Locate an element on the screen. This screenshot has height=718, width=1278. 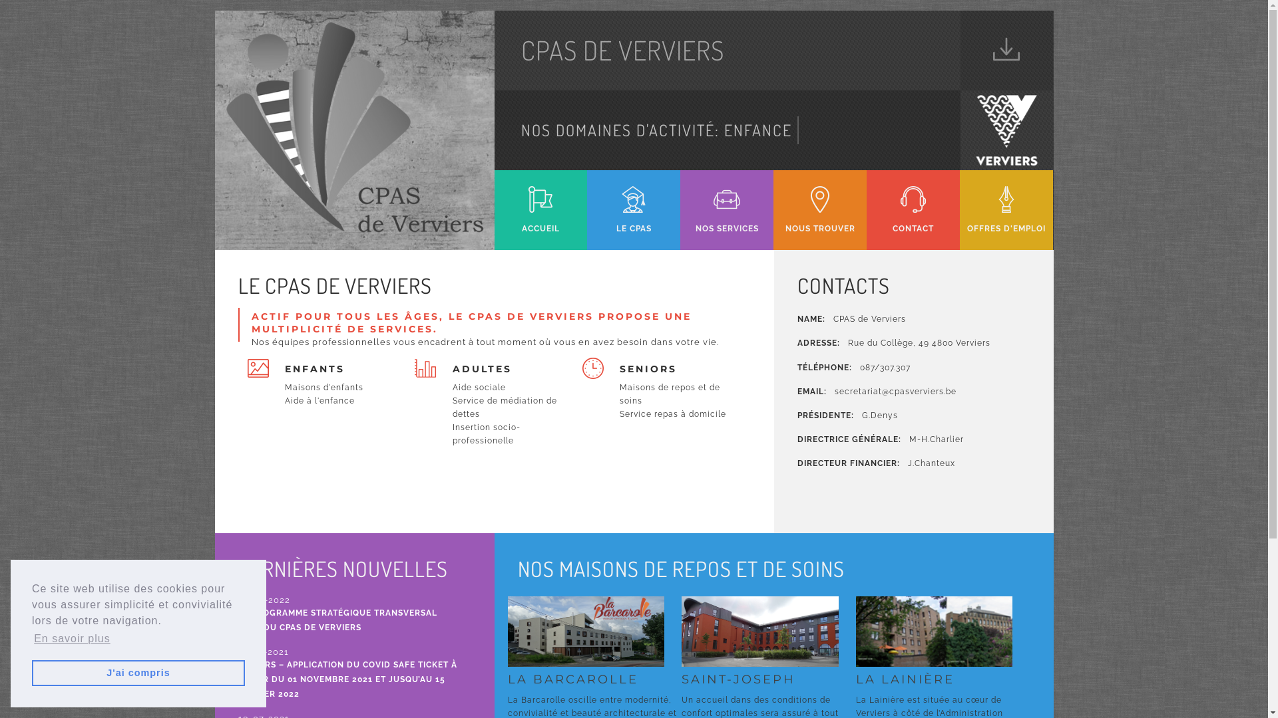
CONTACT is located at coordinates (913, 203).